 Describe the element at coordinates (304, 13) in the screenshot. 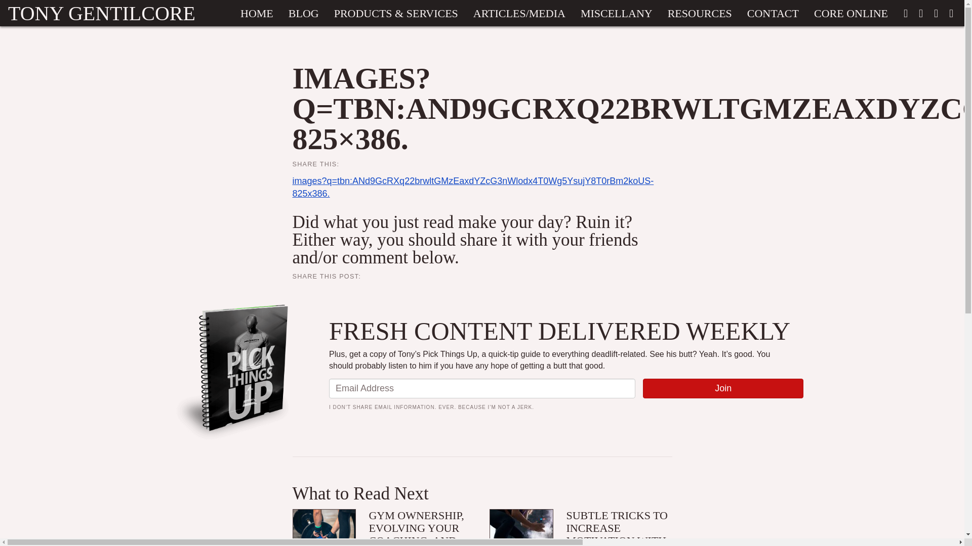

I see `Blog` at that location.